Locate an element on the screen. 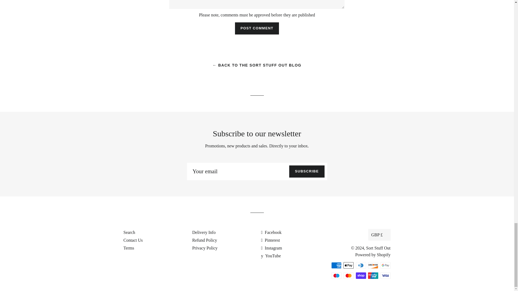 The image size is (518, 291). Apple Pay is located at coordinates (349, 265).